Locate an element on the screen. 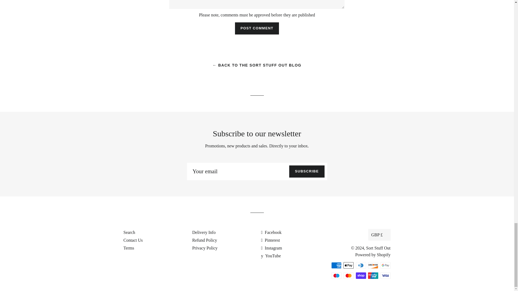 The image size is (518, 291). Apple Pay is located at coordinates (349, 265).